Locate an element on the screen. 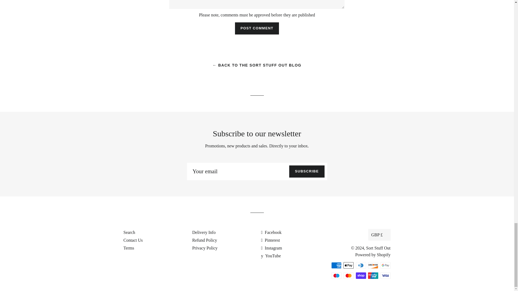 The image size is (518, 291). Apple Pay is located at coordinates (349, 265).